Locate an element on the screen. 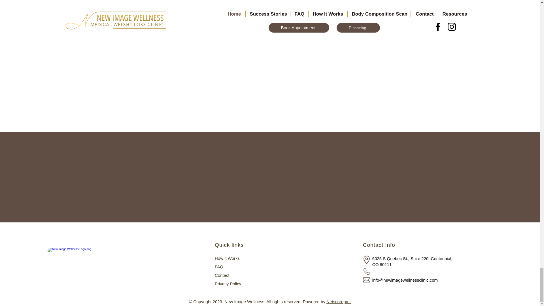 Image resolution: width=544 pixels, height=306 pixels. Netscorepro. is located at coordinates (339, 301).